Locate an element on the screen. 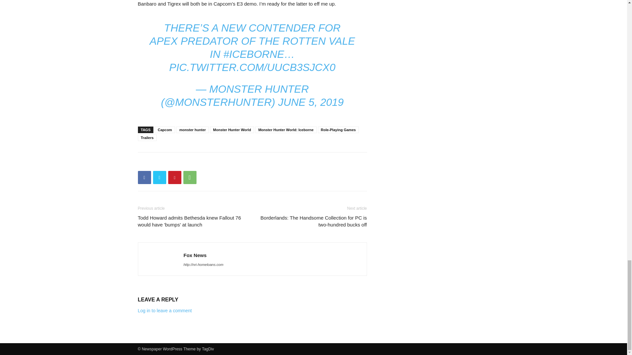 This screenshot has height=355, width=632. Trailers is located at coordinates (147, 137).